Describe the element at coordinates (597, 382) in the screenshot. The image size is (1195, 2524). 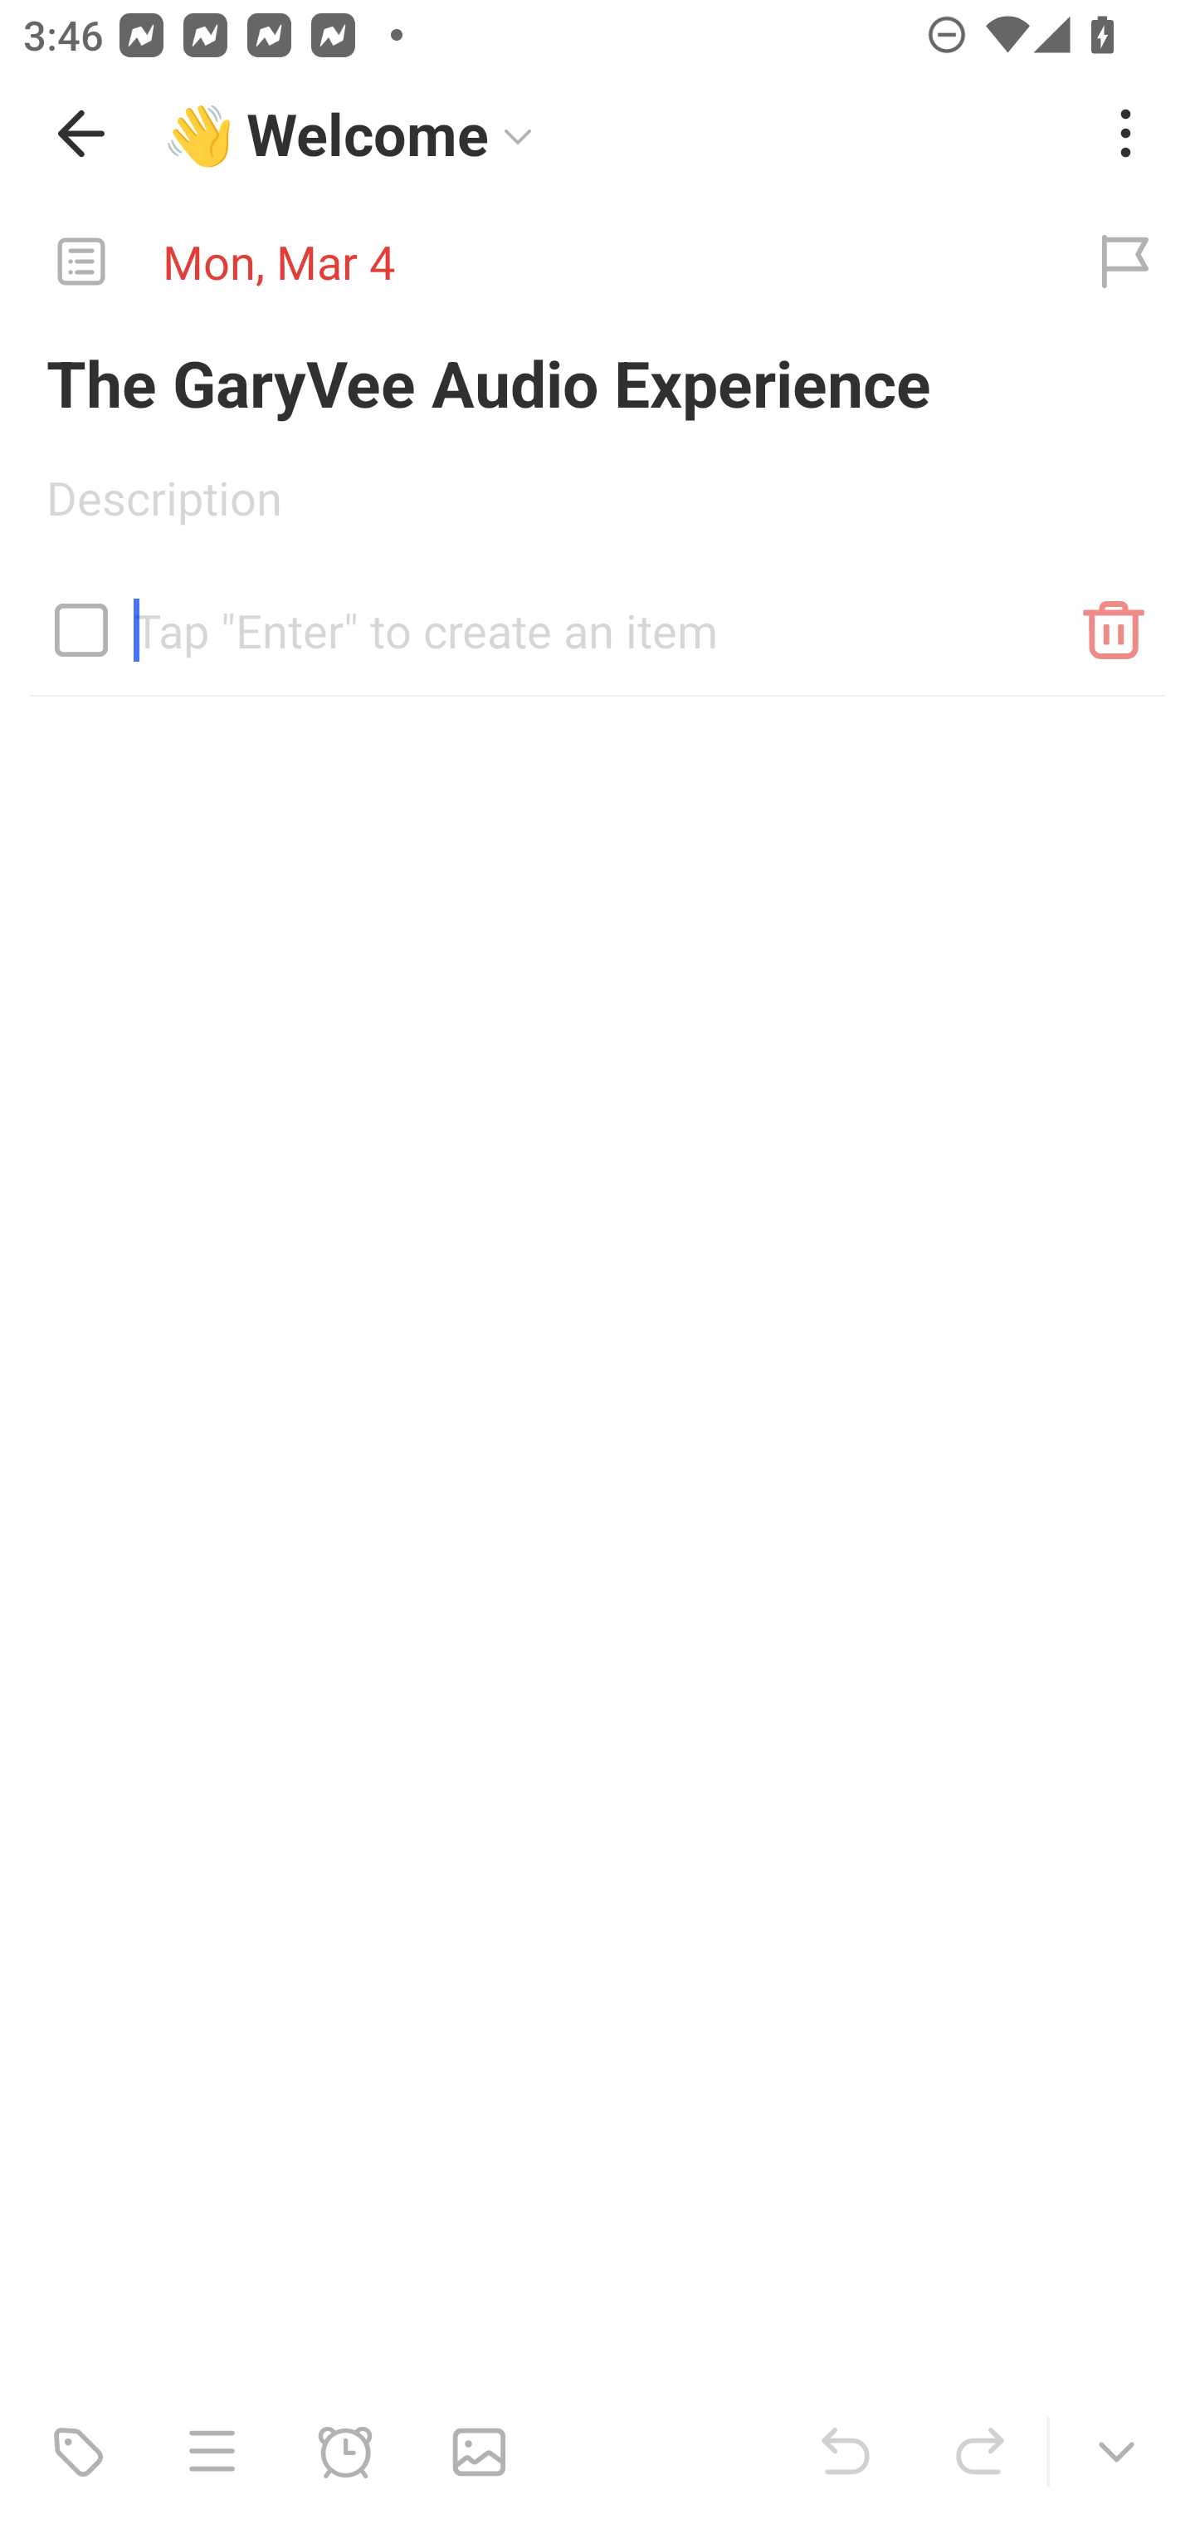
I see `The GaryVee Audio Experience` at that location.